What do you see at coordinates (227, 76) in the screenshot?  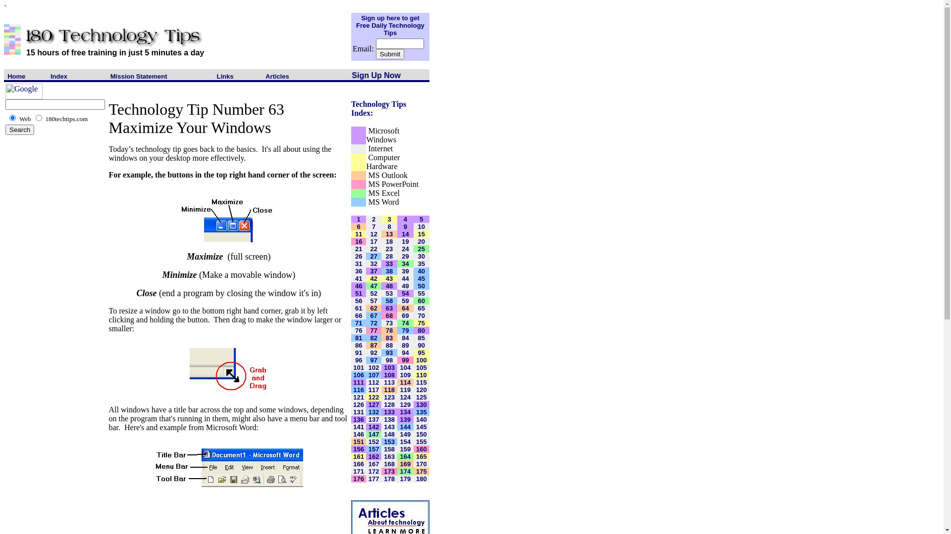 I see `inks` at bounding box center [227, 76].